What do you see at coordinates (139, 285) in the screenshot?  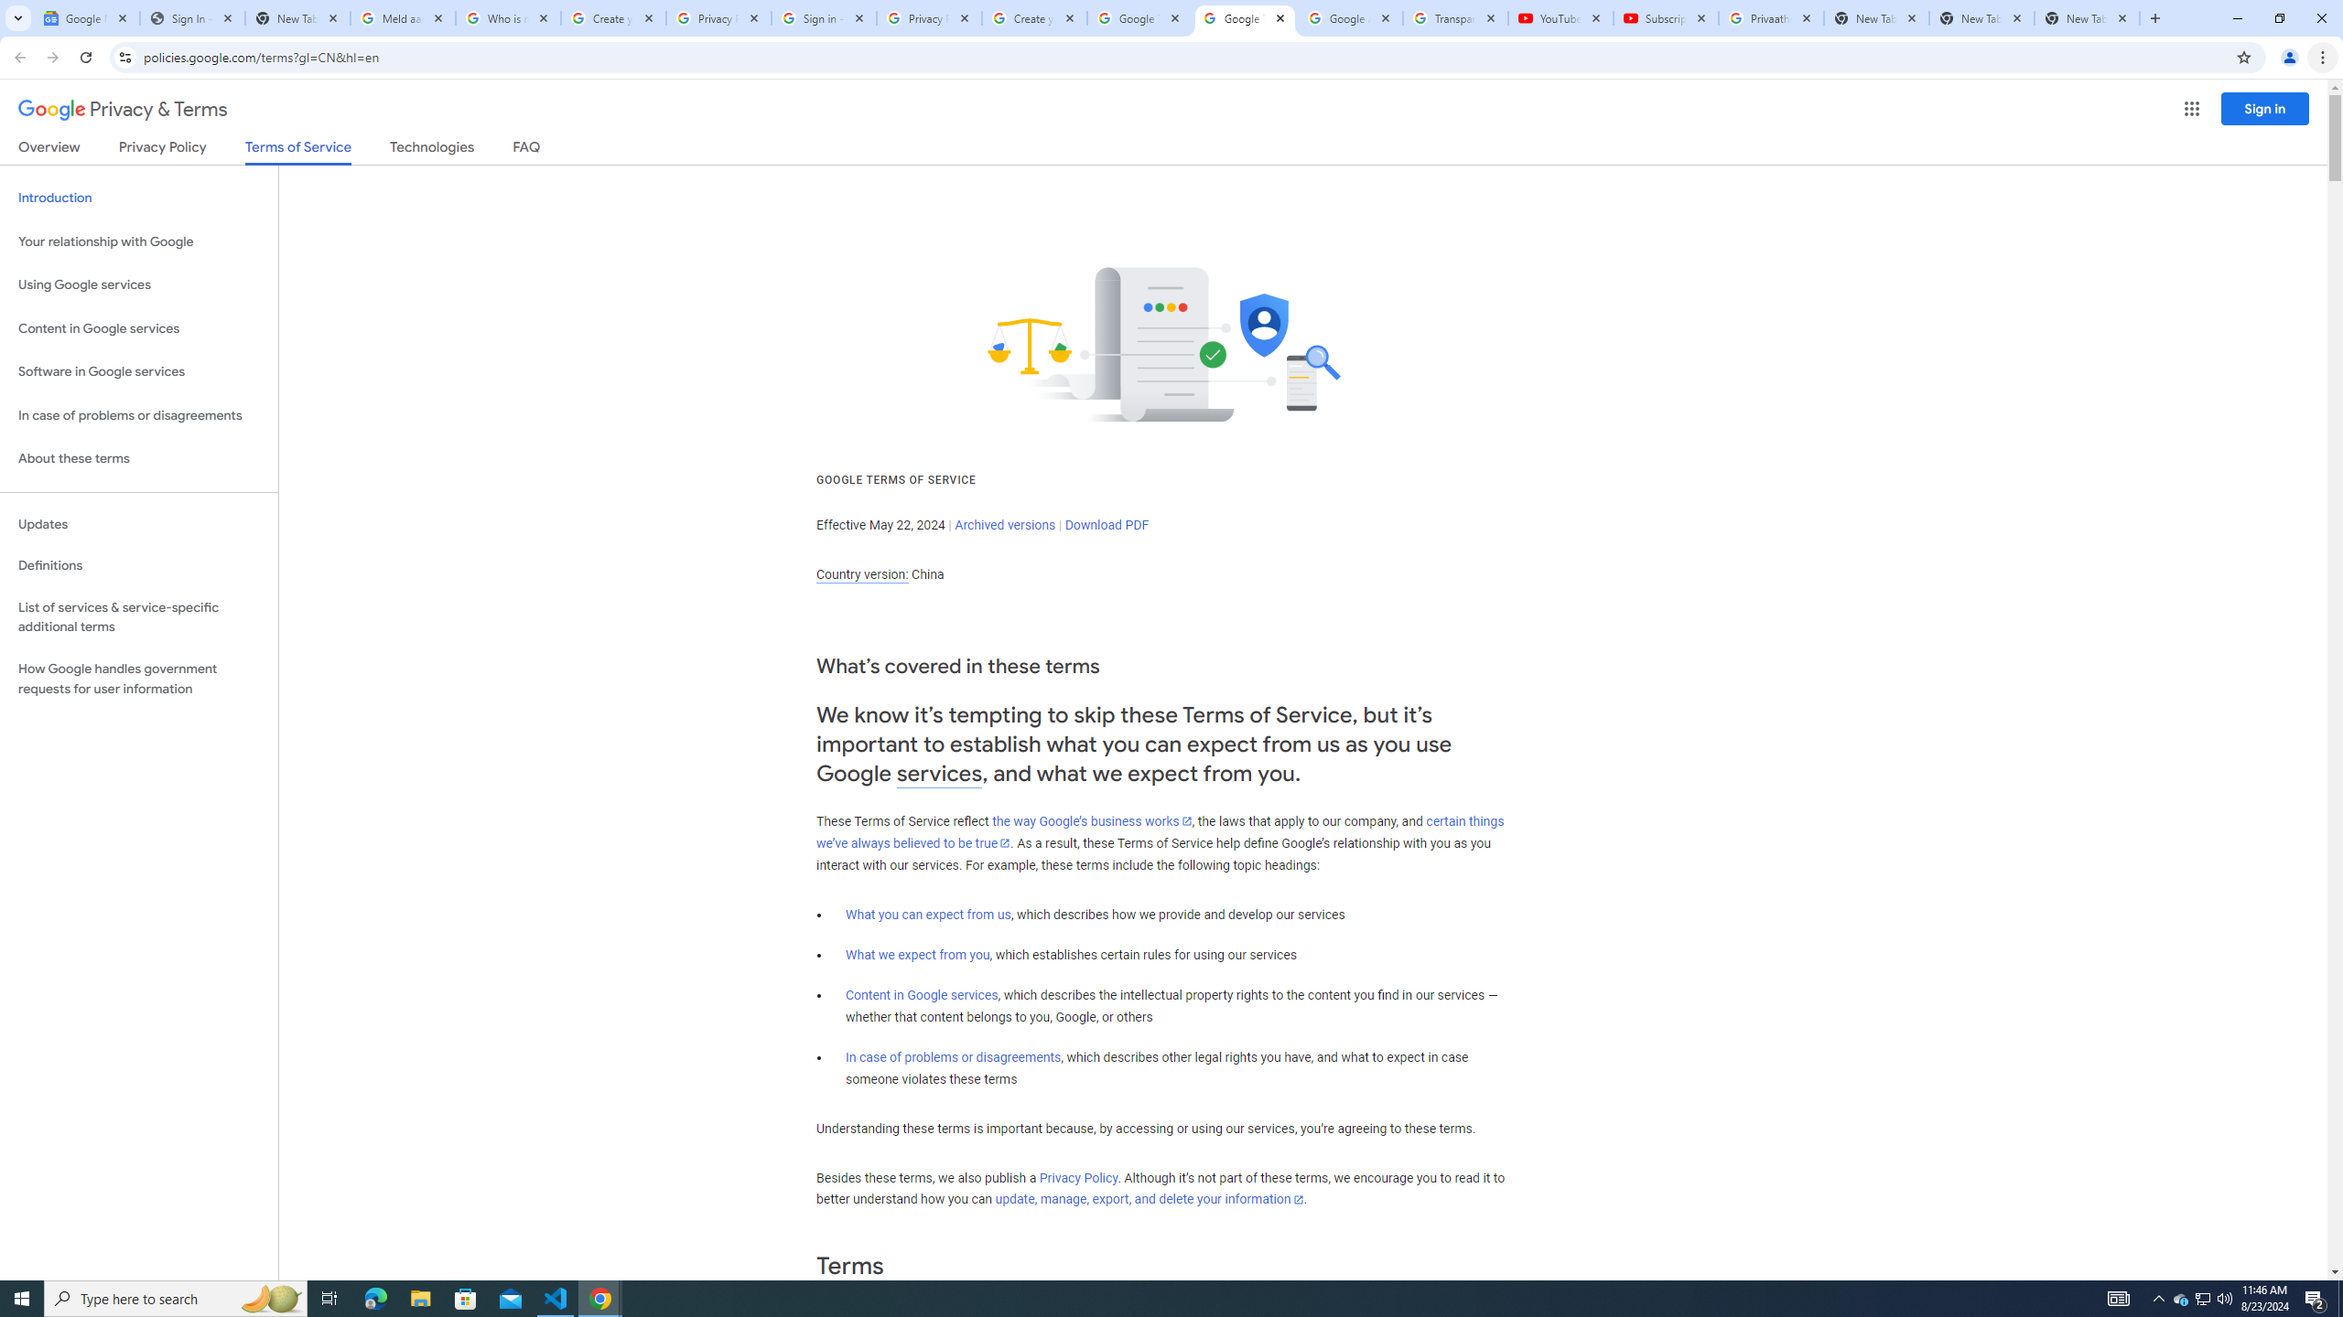 I see `Using Google services` at bounding box center [139, 285].